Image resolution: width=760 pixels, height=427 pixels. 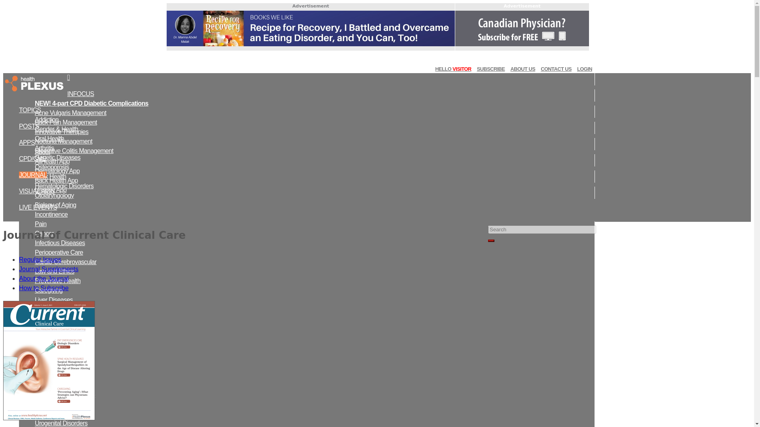 What do you see at coordinates (51, 214) in the screenshot?
I see `Incontinence` at bounding box center [51, 214].